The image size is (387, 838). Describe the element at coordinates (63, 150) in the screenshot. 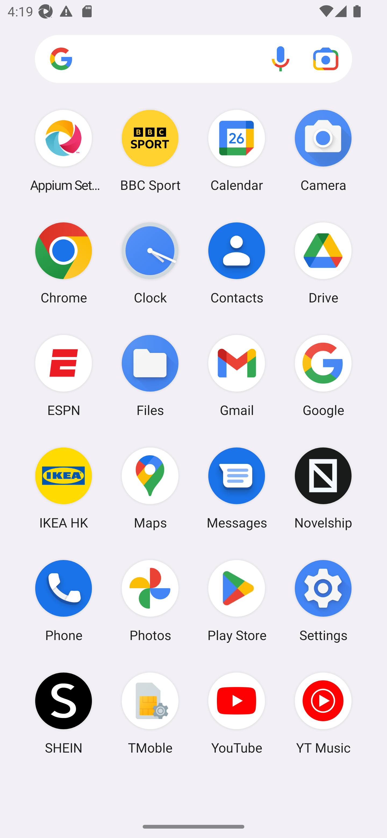

I see `Appium Settings` at that location.